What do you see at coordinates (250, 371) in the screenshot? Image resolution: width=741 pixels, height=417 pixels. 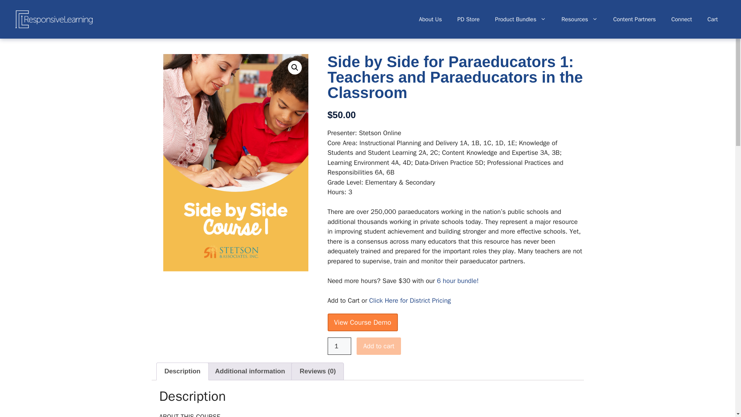 I see `Additional information` at bounding box center [250, 371].